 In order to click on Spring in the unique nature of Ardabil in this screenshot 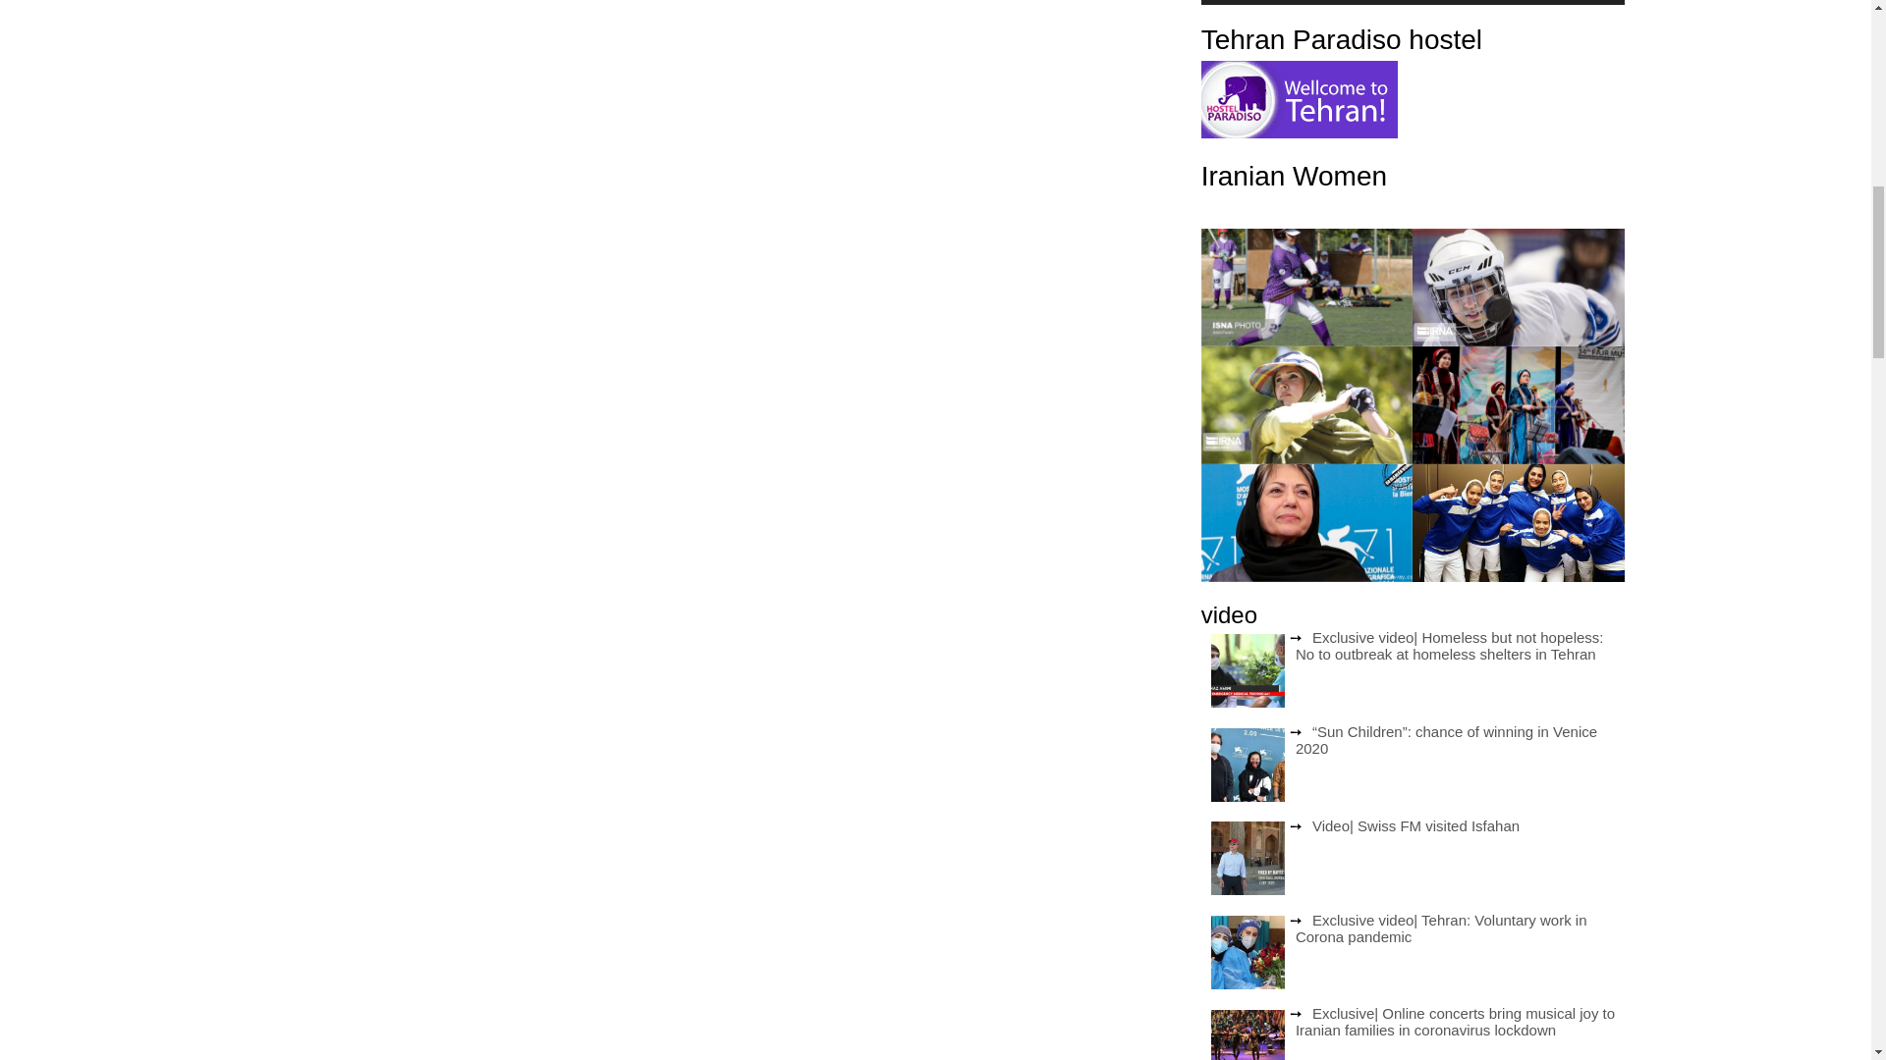, I will do `click(356, 953)`.